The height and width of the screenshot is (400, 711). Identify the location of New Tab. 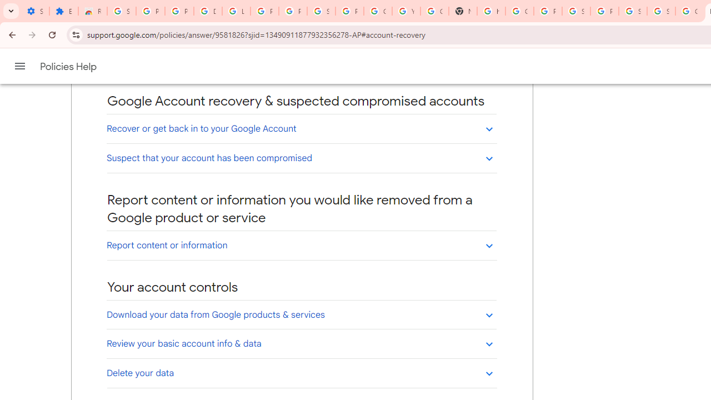
(462, 11).